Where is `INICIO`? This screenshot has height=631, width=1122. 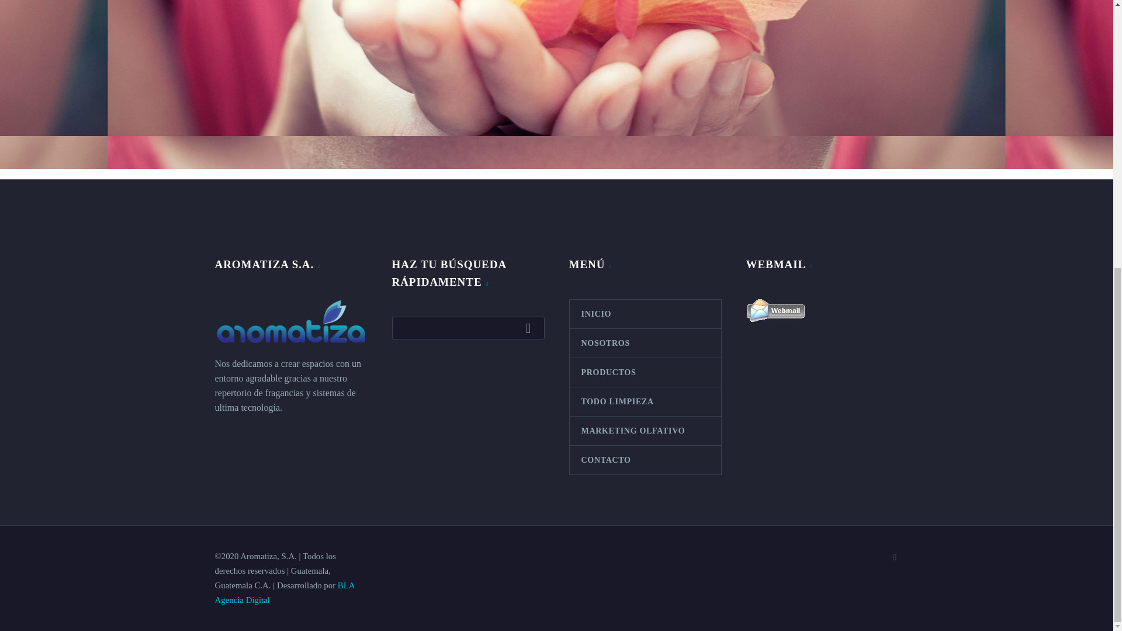
INICIO is located at coordinates (644, 314).